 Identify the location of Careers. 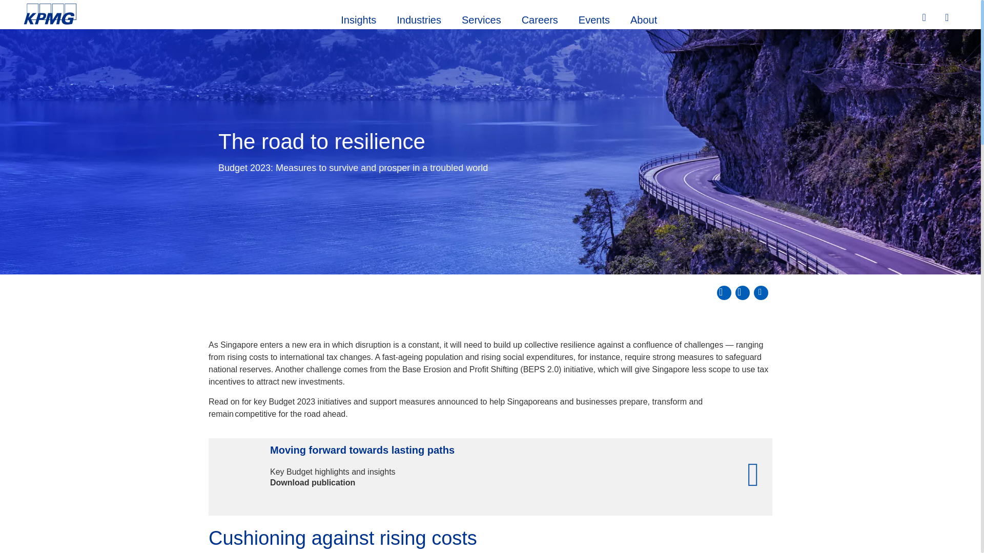
(540, 18).